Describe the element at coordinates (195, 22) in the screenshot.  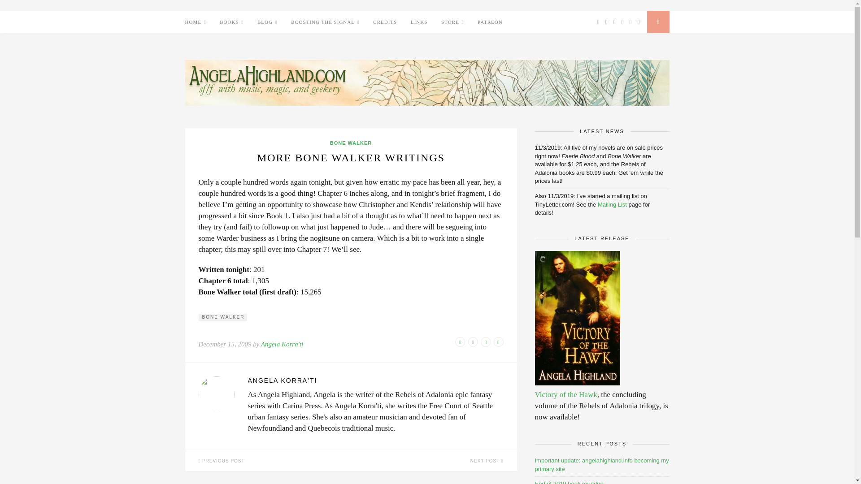
I see `HOME` at that location.